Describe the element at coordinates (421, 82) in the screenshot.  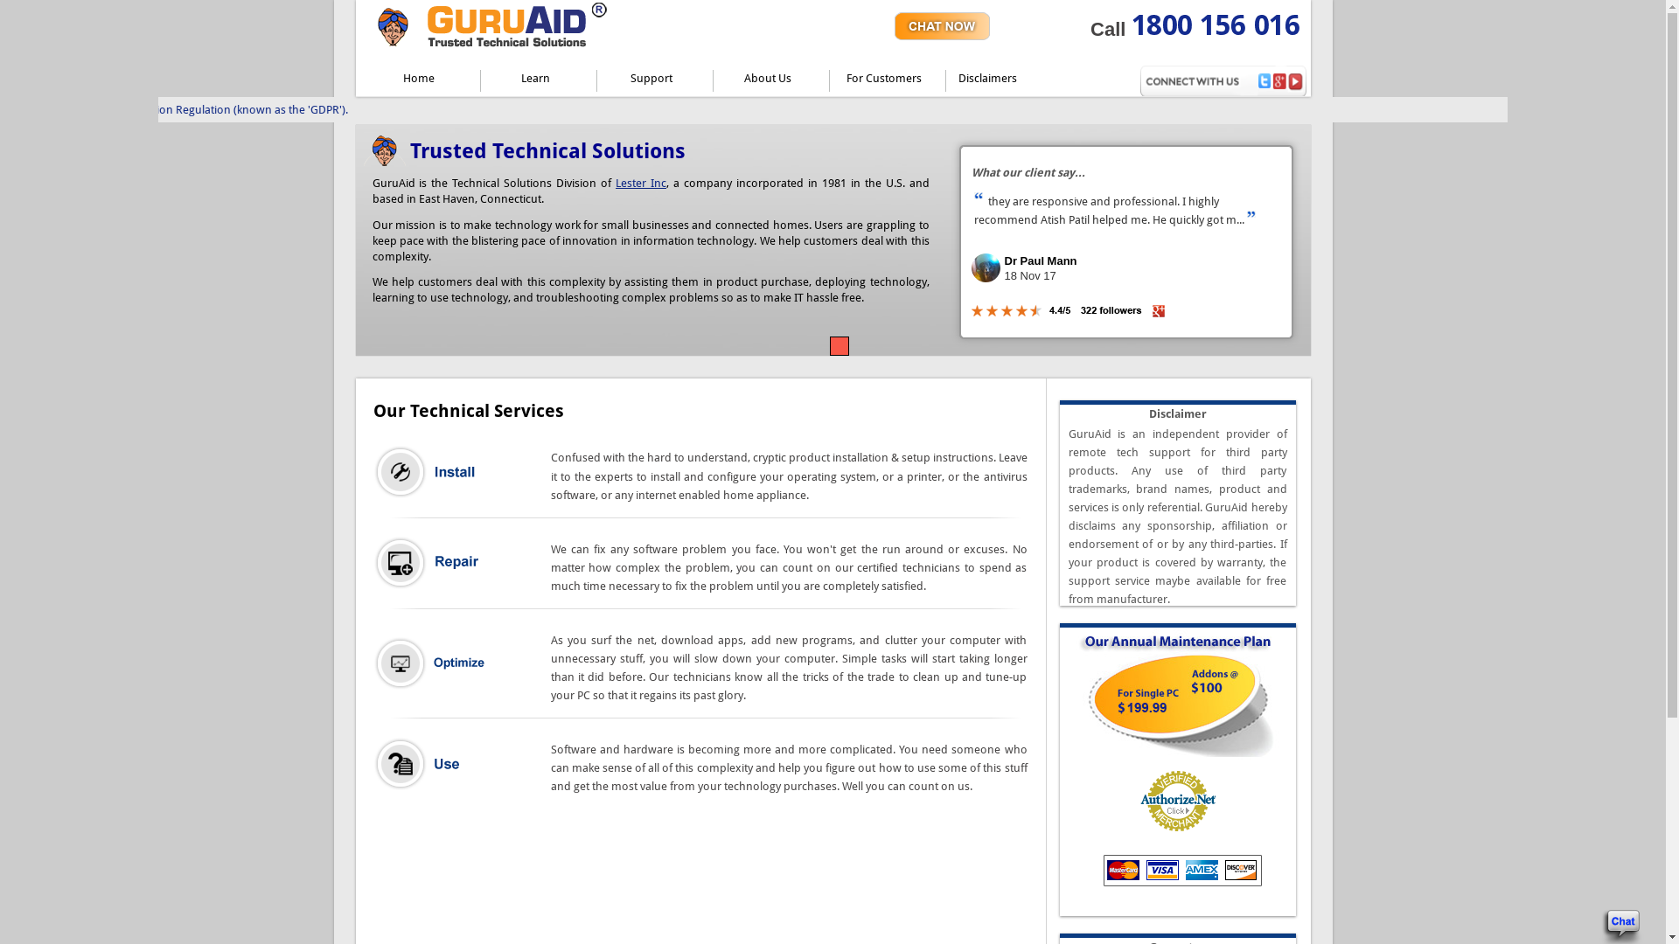
I see `Home` at that location.